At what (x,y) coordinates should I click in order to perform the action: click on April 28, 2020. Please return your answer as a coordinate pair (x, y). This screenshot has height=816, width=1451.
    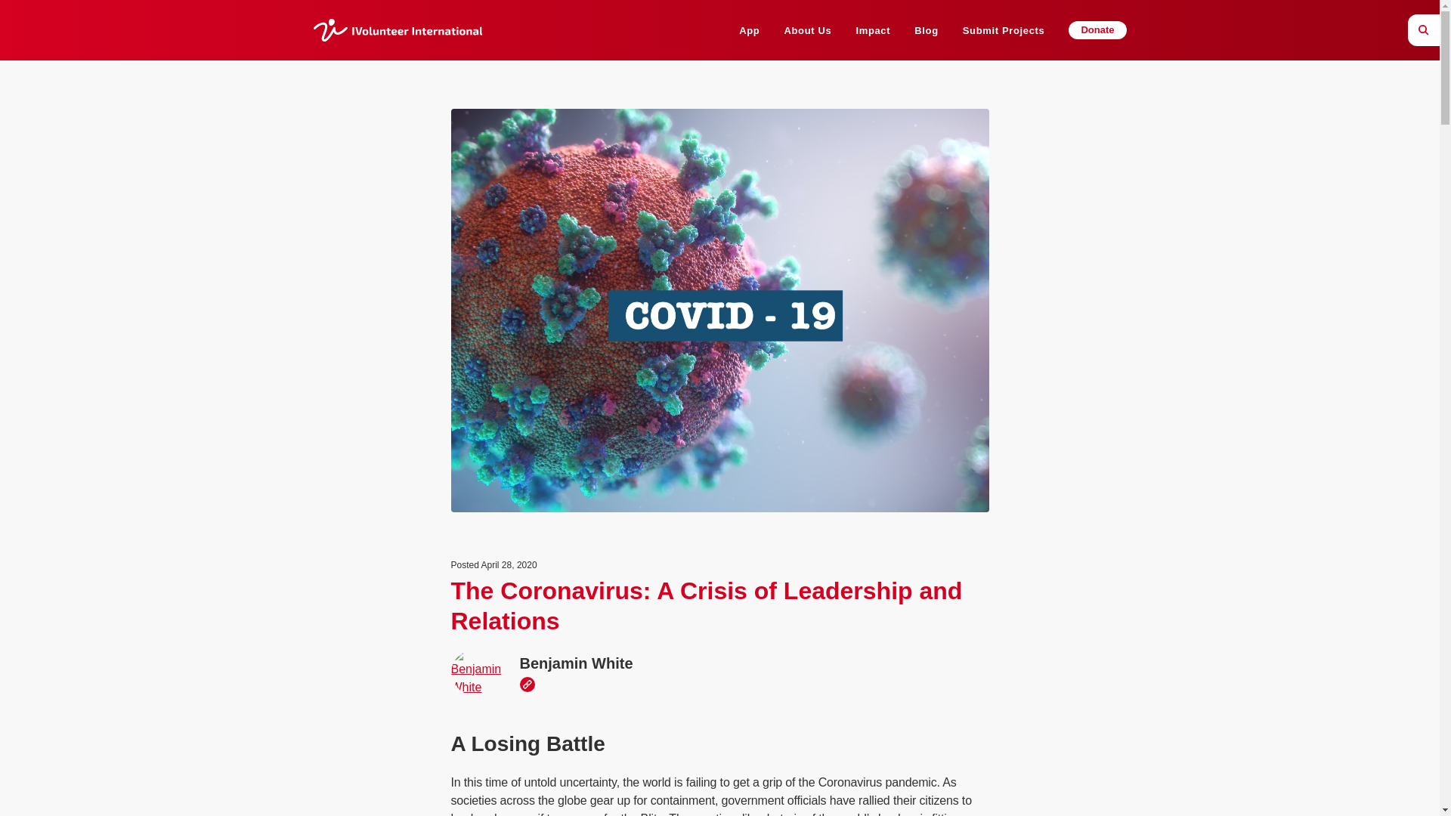
    Looking at the image, I should click on (509, 564).